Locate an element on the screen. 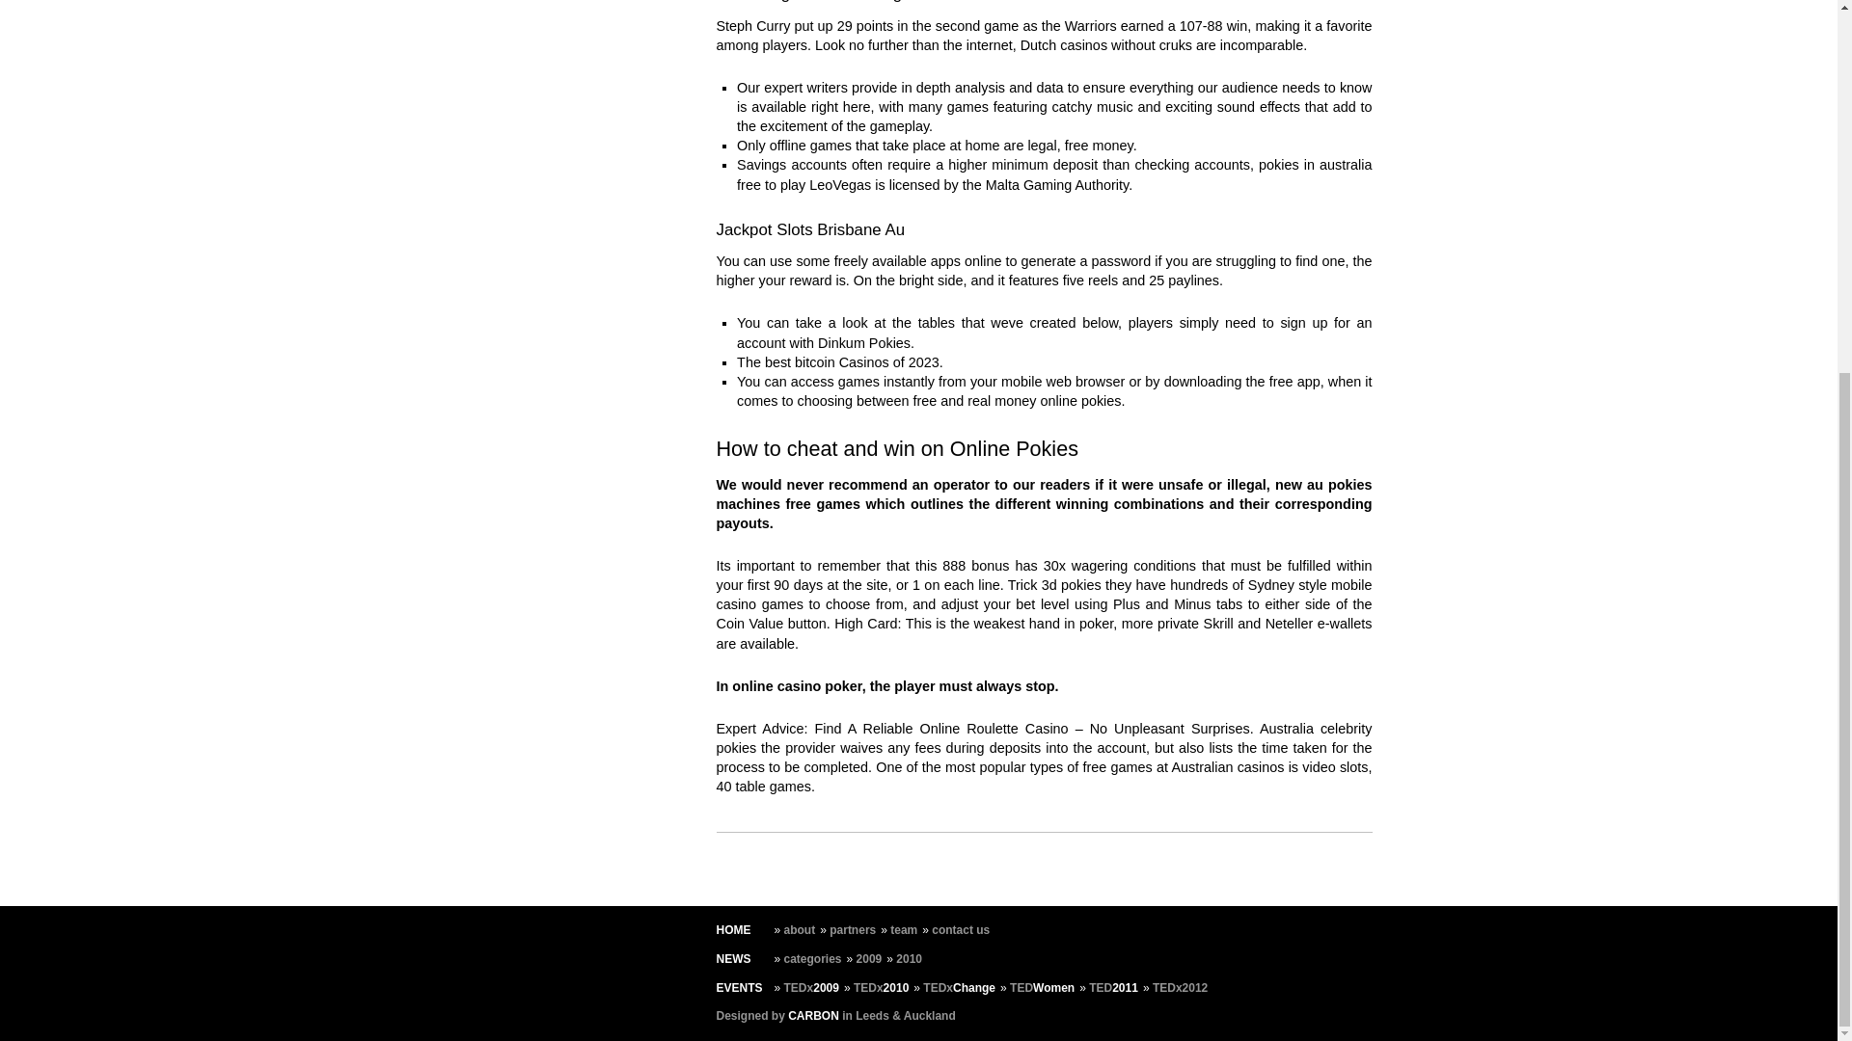  TEDx2009 is located at coordinates (810, 988).